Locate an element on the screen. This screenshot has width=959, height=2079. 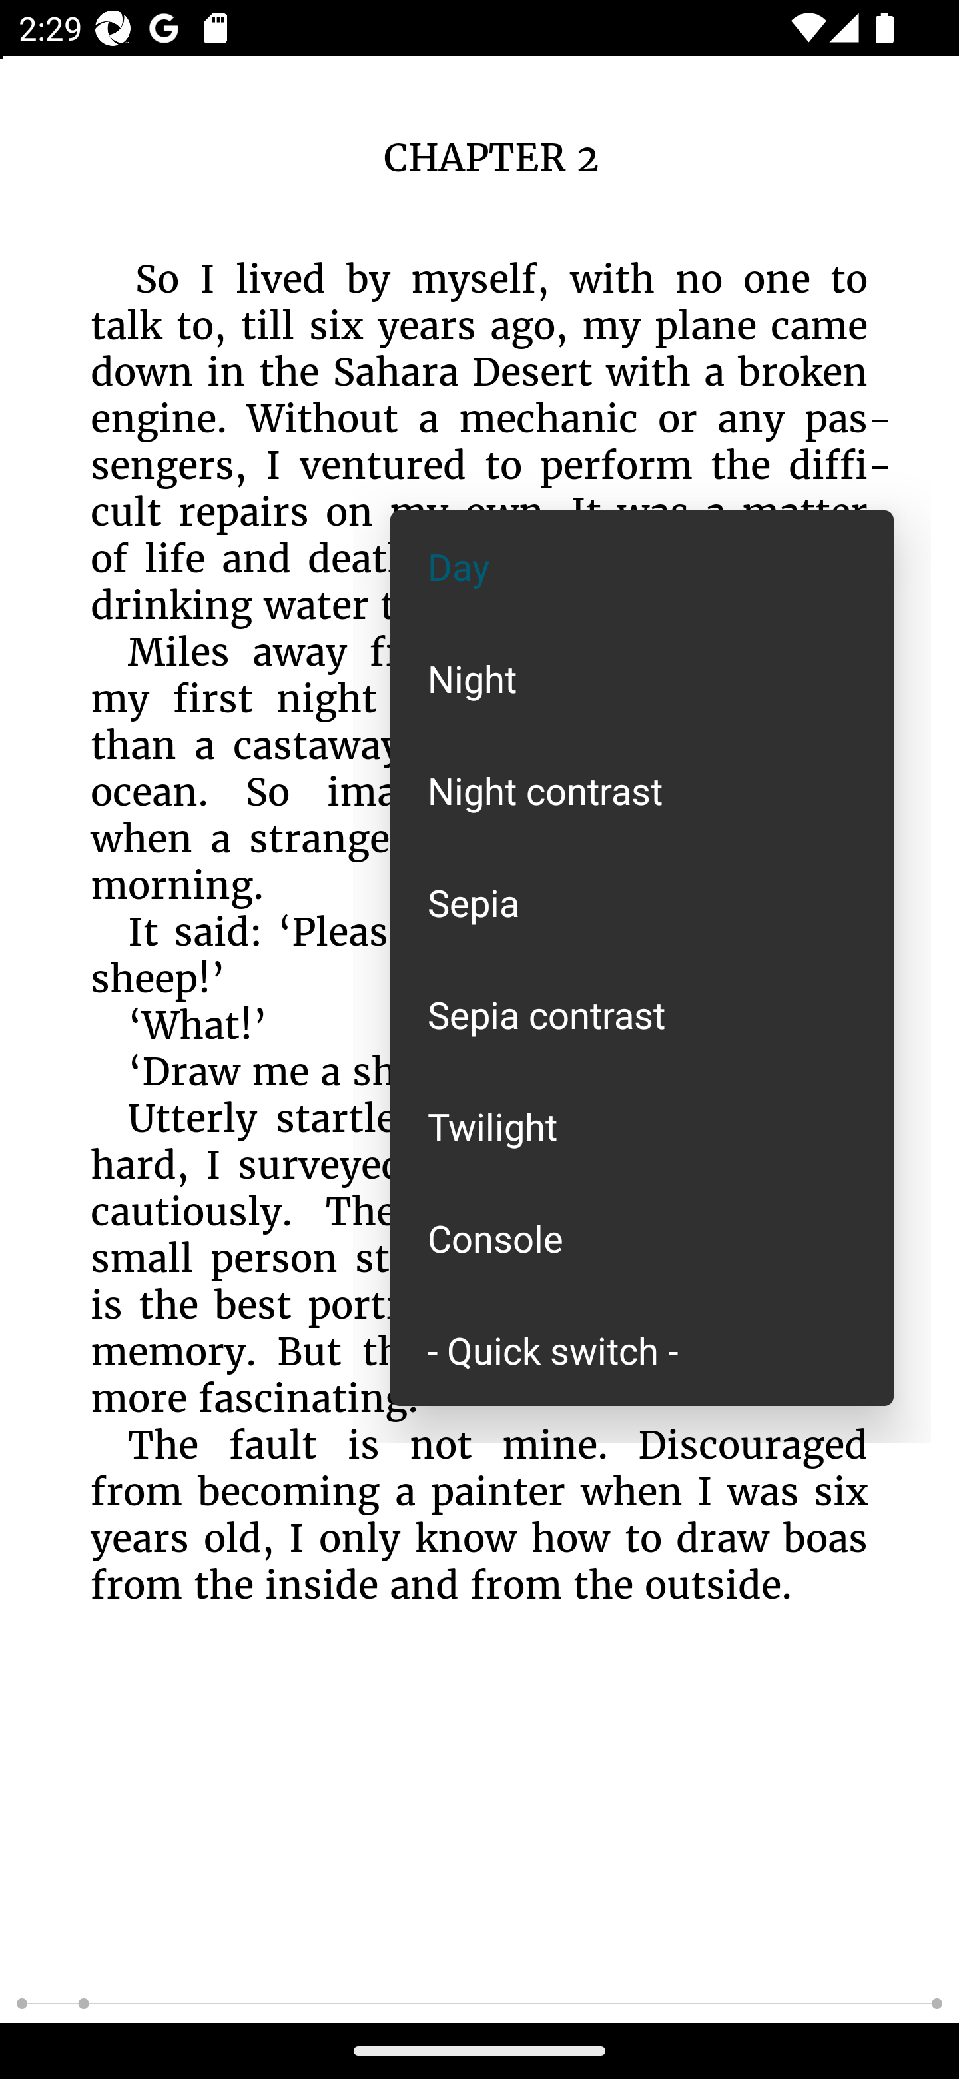
- Quick switch - is located at coordinates (642, 1349).